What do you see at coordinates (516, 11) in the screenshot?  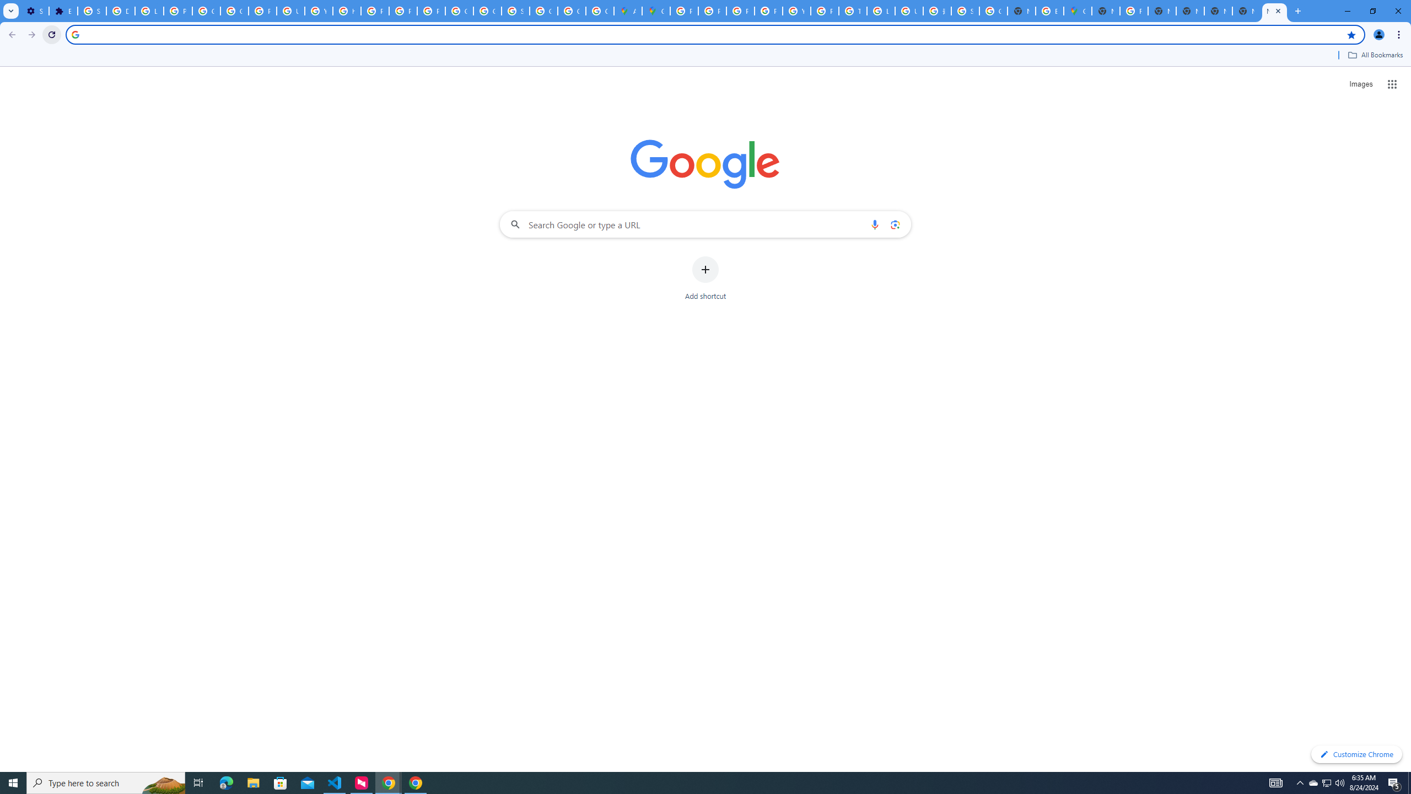 I see `Sign in - Google Accounts` at bounding box center [516, 11].